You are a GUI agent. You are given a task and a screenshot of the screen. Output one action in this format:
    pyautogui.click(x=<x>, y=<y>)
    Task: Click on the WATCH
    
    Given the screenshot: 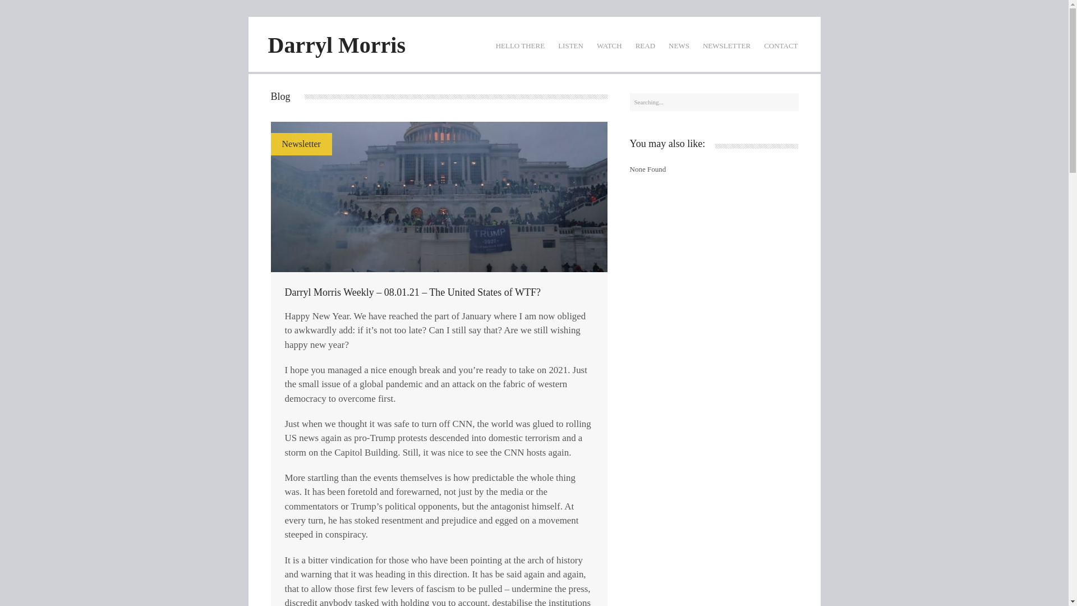 What is the action you would take?
    pyautogui.click(x=609, y=45)
    